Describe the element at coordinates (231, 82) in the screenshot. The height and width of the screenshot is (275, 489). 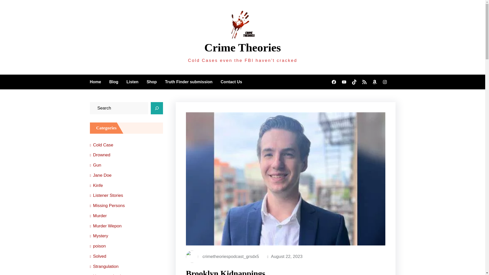
I see `Contact Us` at that location.